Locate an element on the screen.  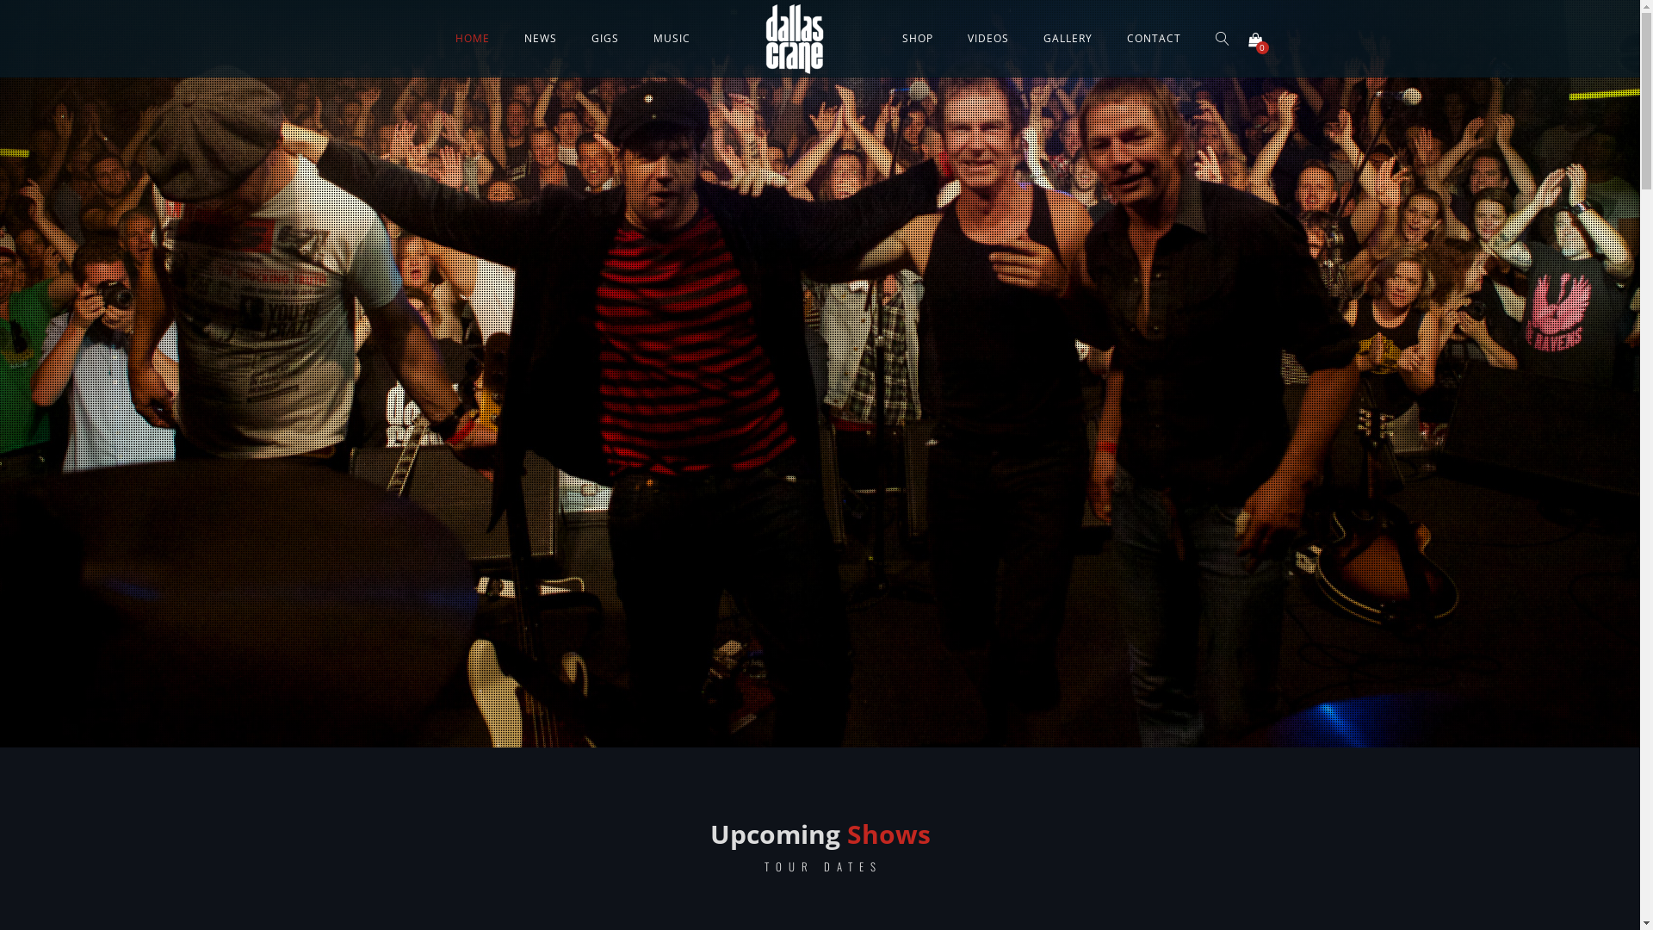
0 is located at coordinates (1255, 39).